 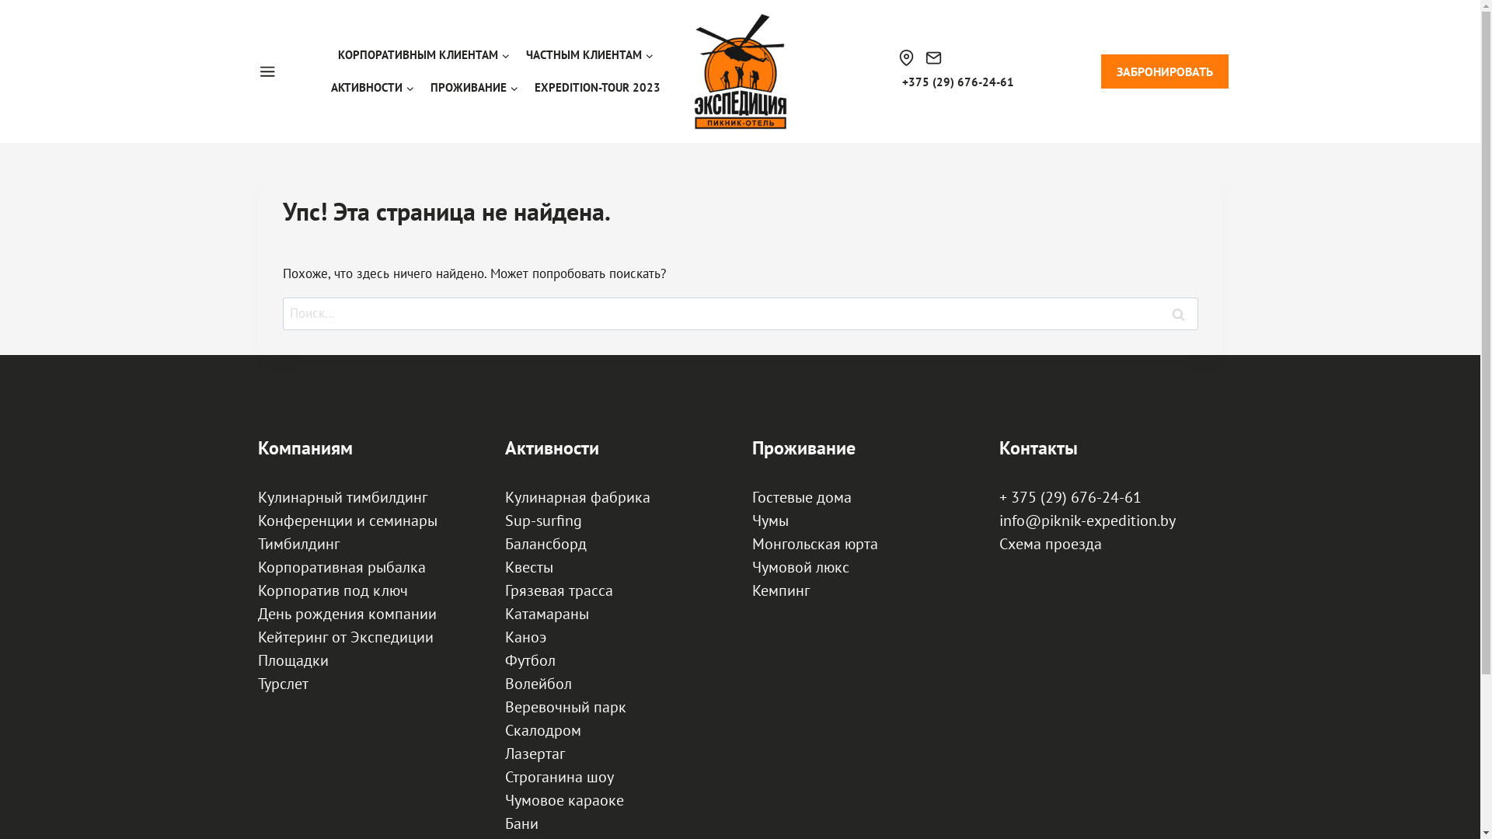 I want to click on Sup-surfing, so click(x=544, y=520).